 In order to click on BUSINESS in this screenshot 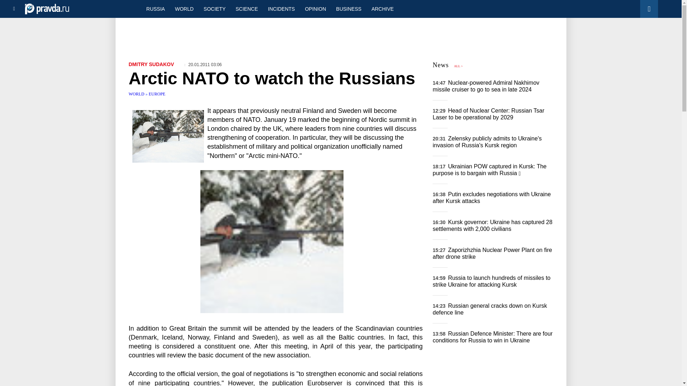, I will do `click(349, 9)`.